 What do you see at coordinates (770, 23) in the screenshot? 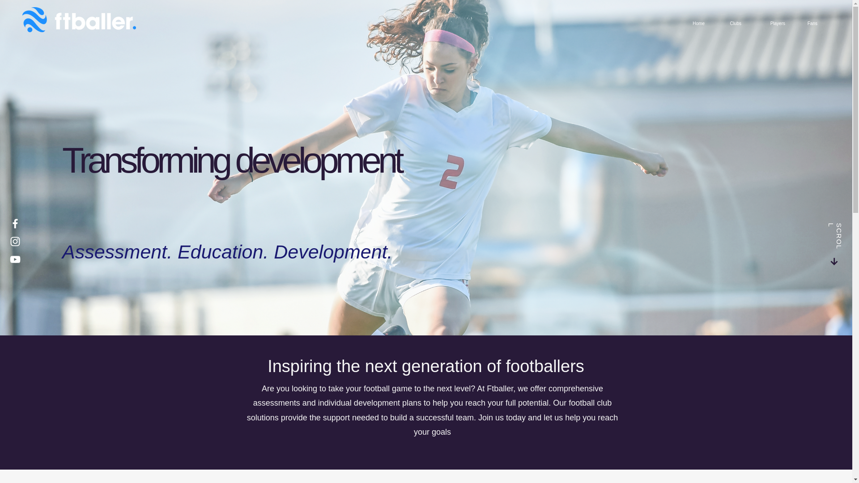
I see `Players` at bounding box center [770, 23].